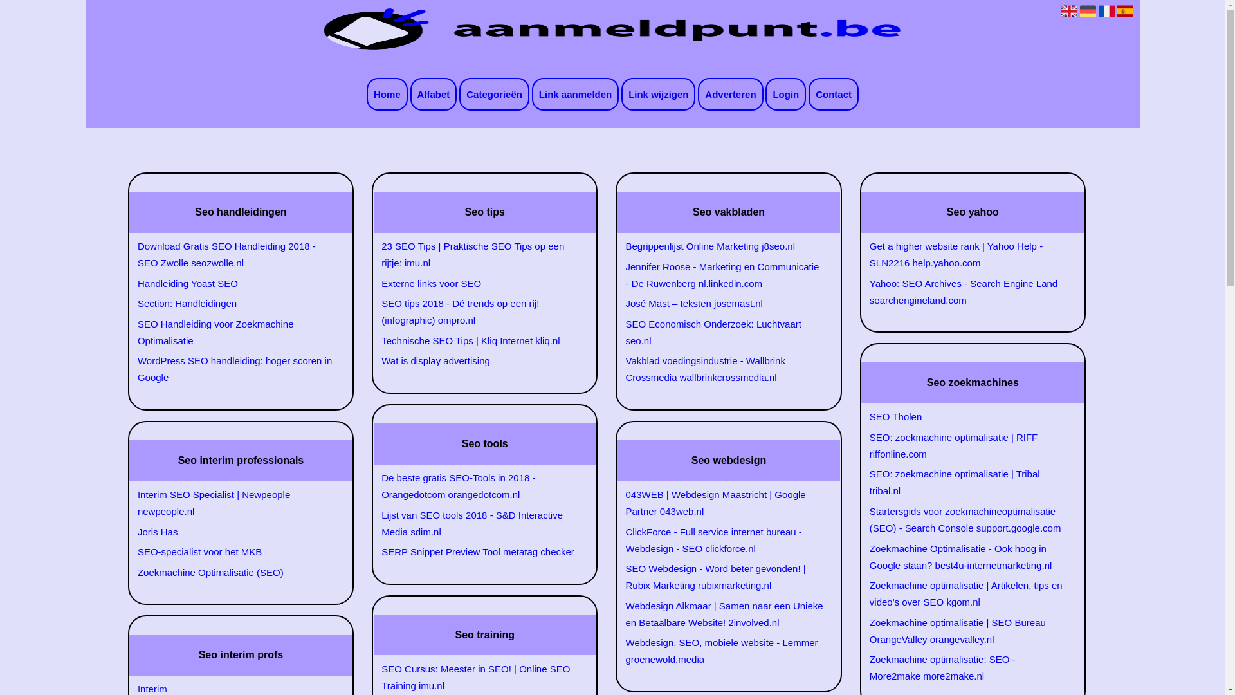 The width and height of the screenshot is (1235, 695). What do you see at coordinates (786, 94) in the screenshot?
I see `Login` at bounding box center [786, 94].